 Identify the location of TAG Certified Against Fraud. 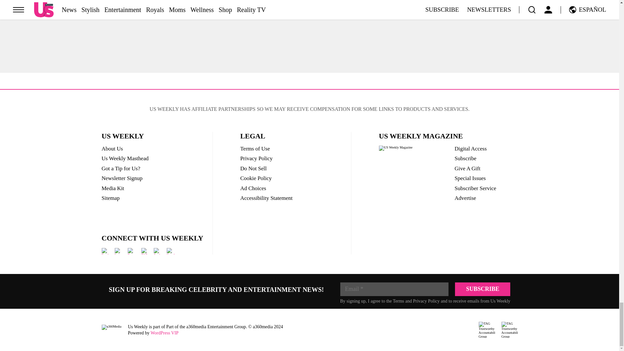
(509, 330).